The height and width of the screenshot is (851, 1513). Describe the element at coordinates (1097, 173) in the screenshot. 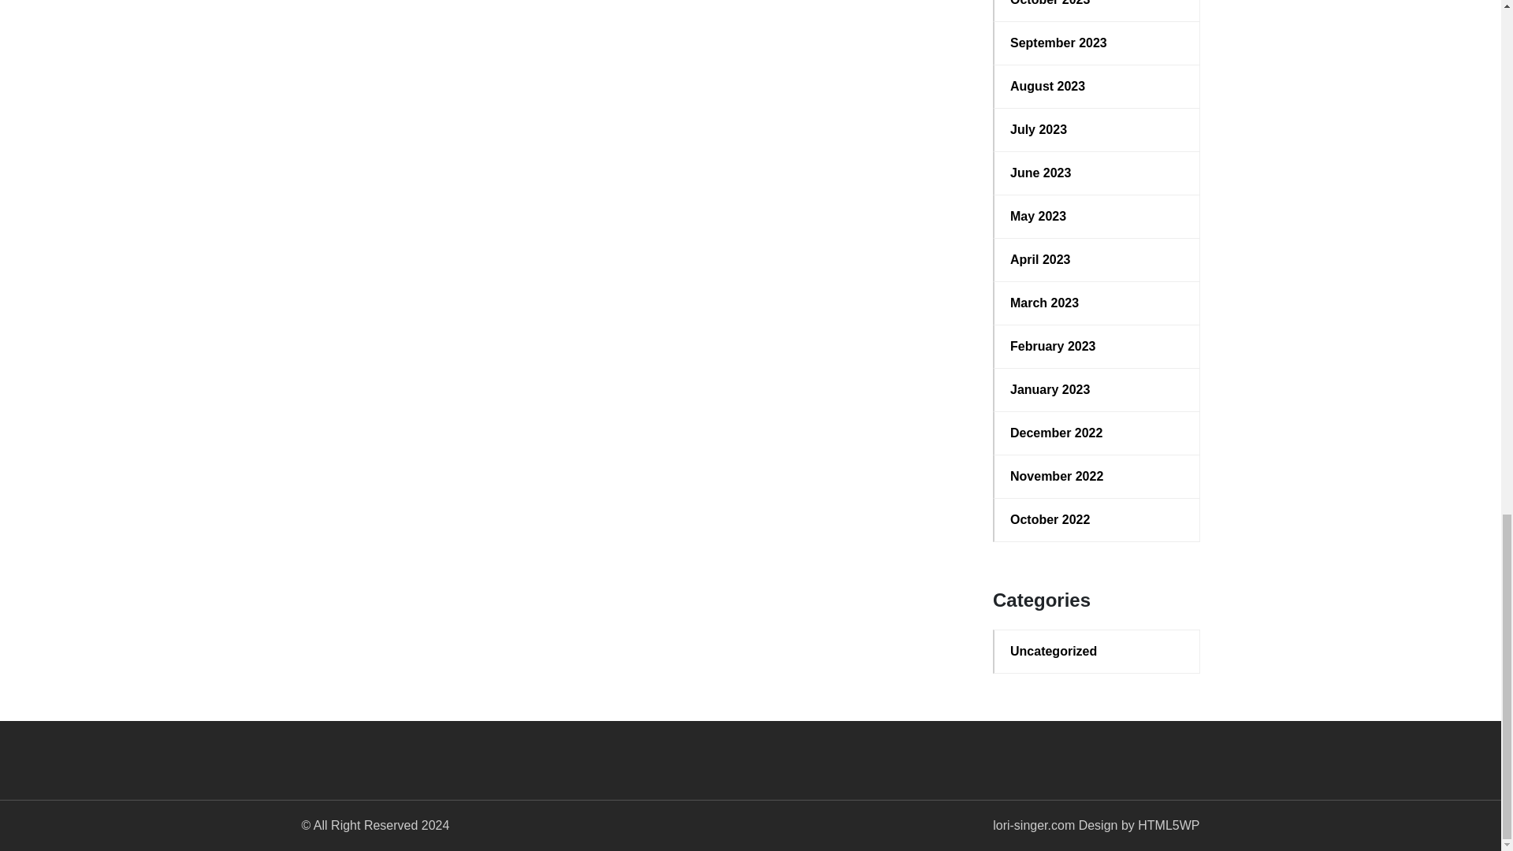

I see `June 2023` at that location.